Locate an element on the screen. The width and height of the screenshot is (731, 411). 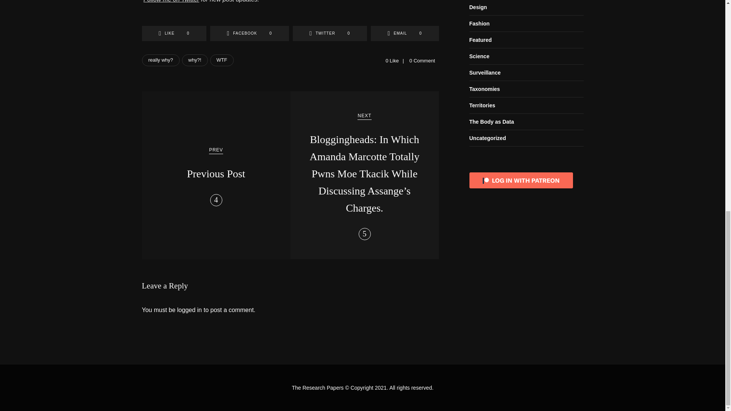
WTF is located at coordinates (222, 60).